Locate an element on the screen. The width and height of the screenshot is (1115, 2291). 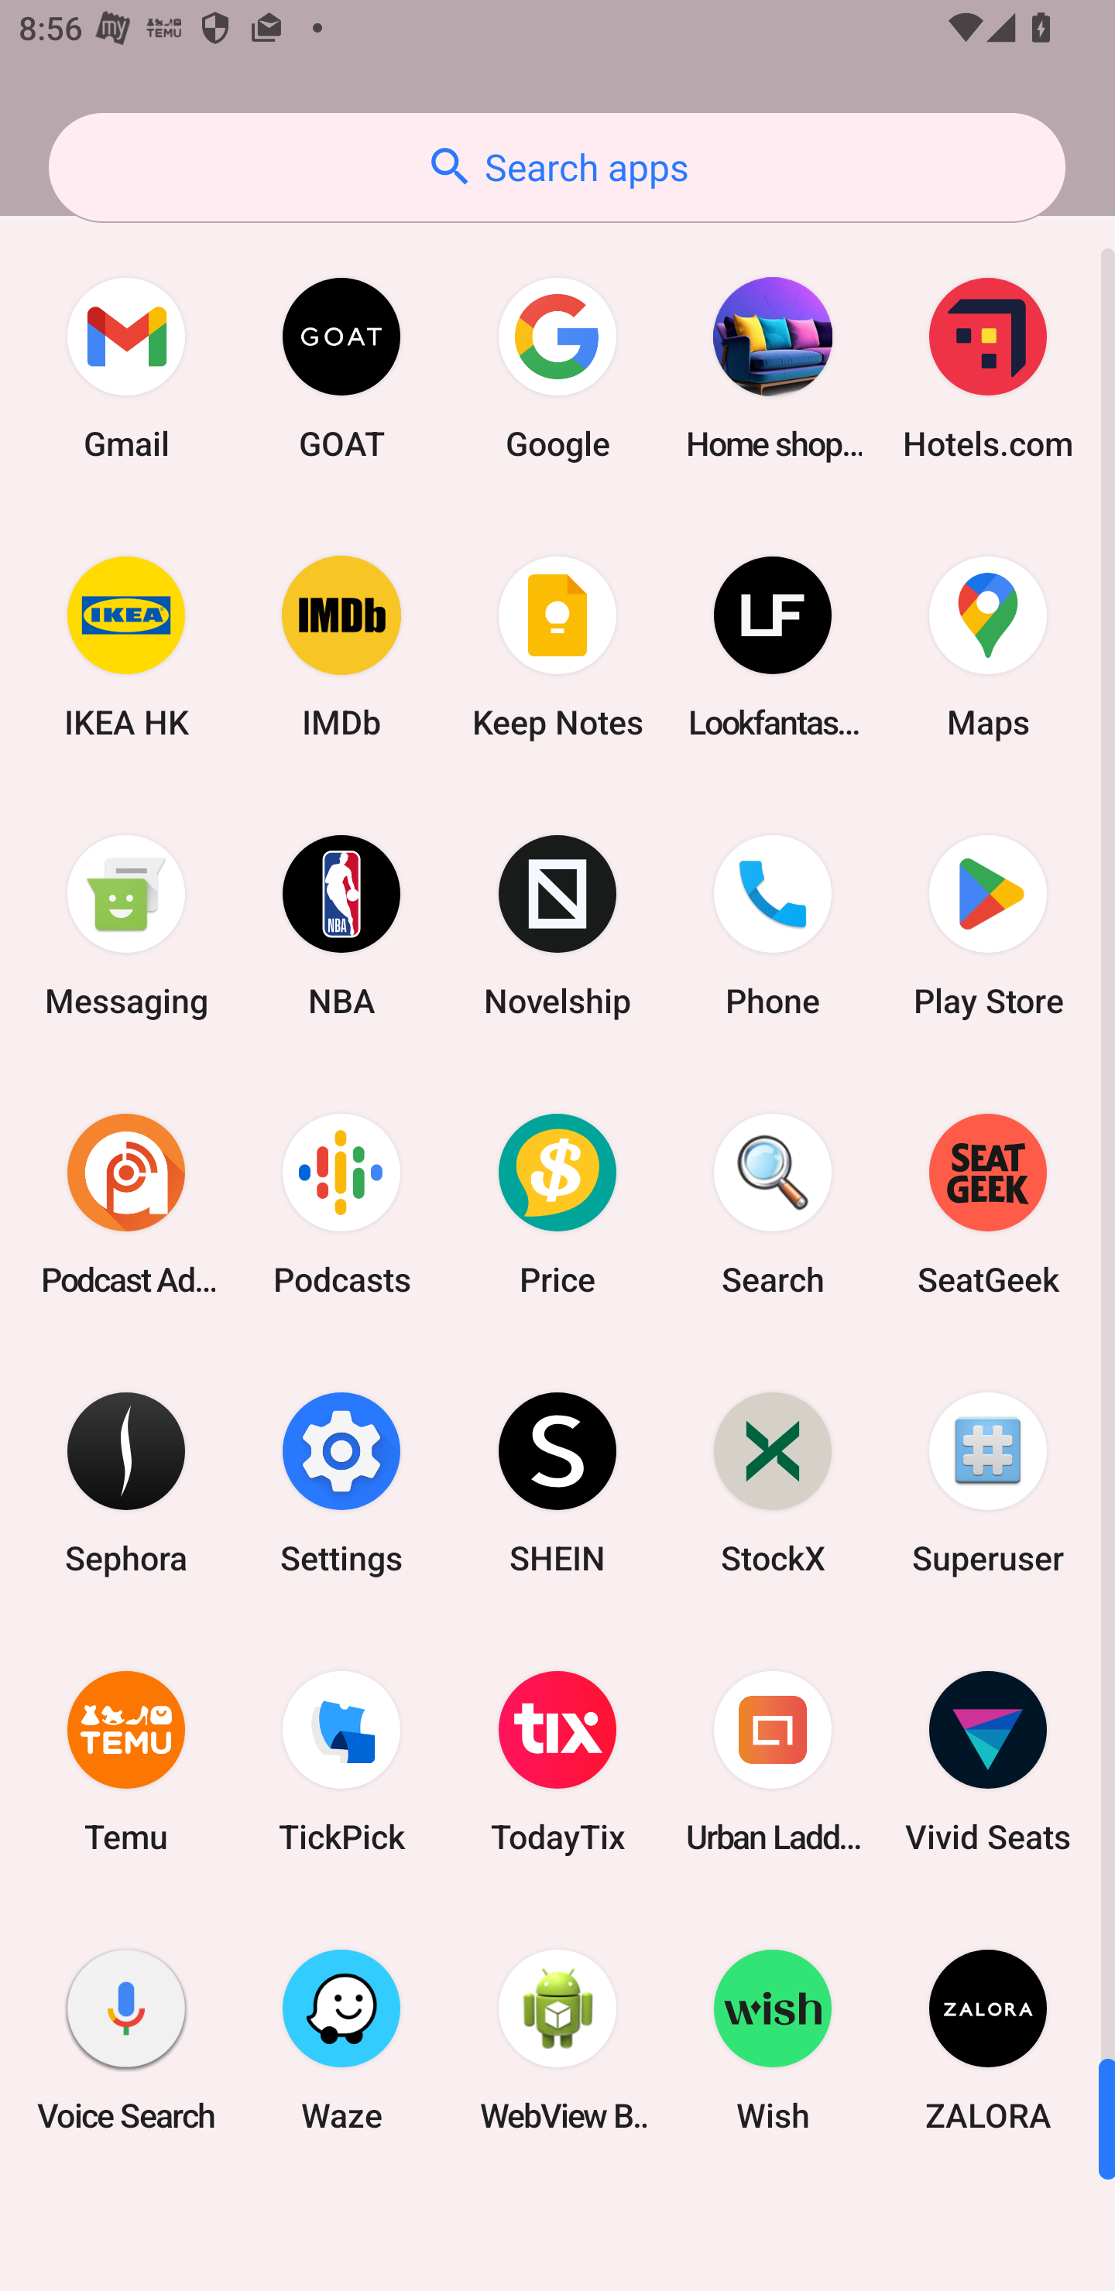
Settings is located at coordinates (341, 1481).